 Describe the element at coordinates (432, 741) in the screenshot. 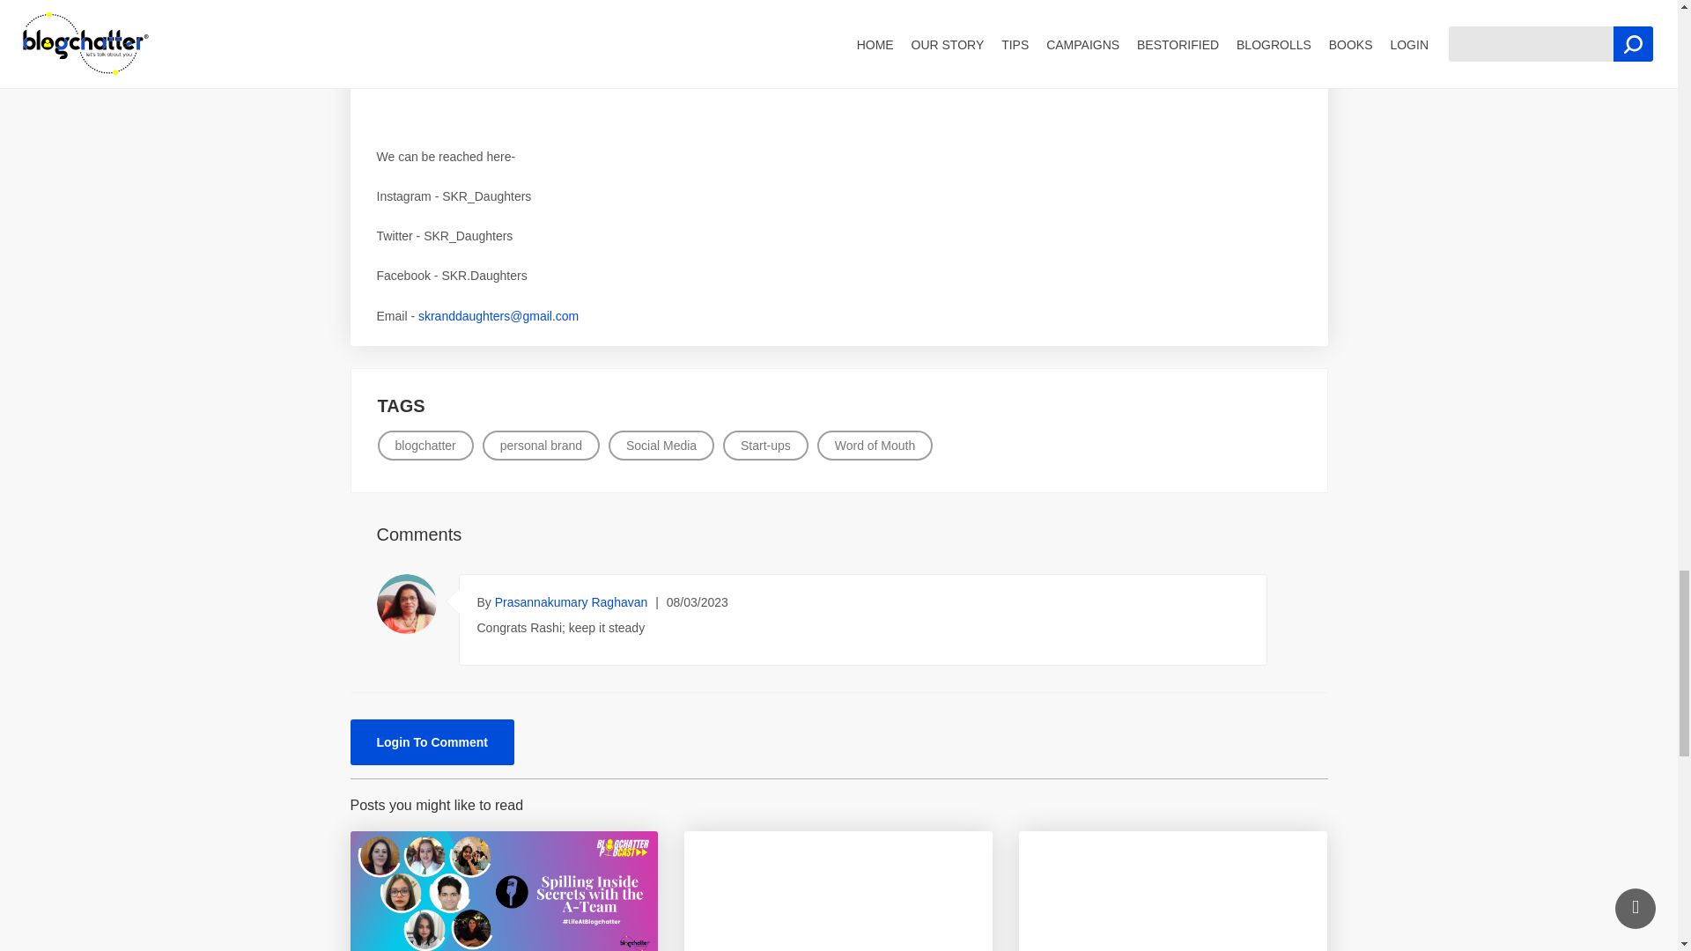

I see `Login To Comment` at that location.